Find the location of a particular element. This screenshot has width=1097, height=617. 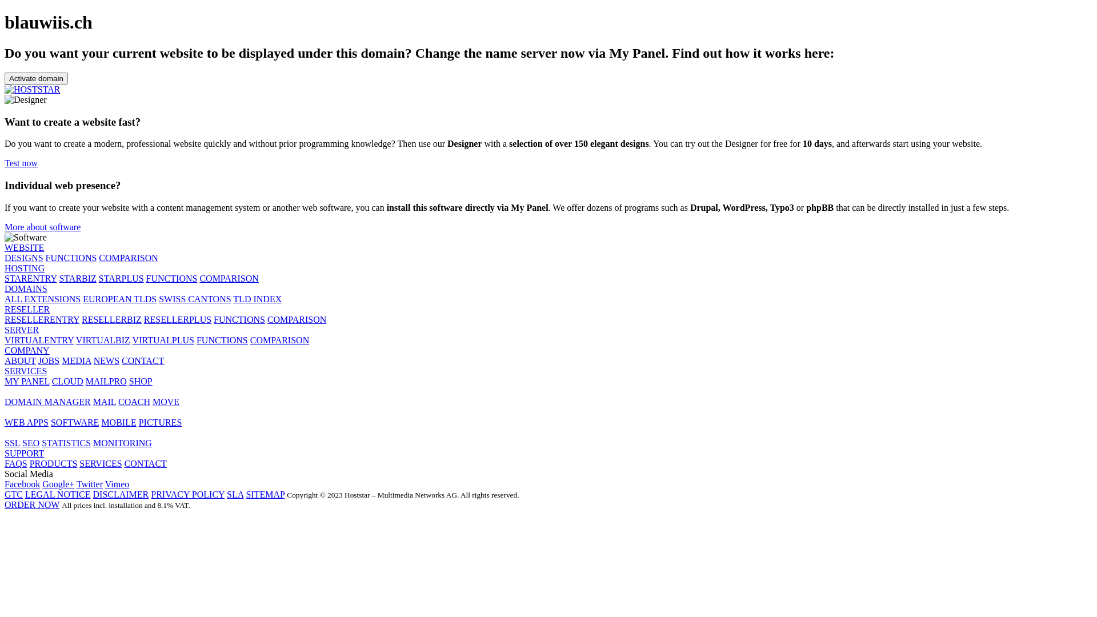

COMPANY is located at coordinates (27, 351).